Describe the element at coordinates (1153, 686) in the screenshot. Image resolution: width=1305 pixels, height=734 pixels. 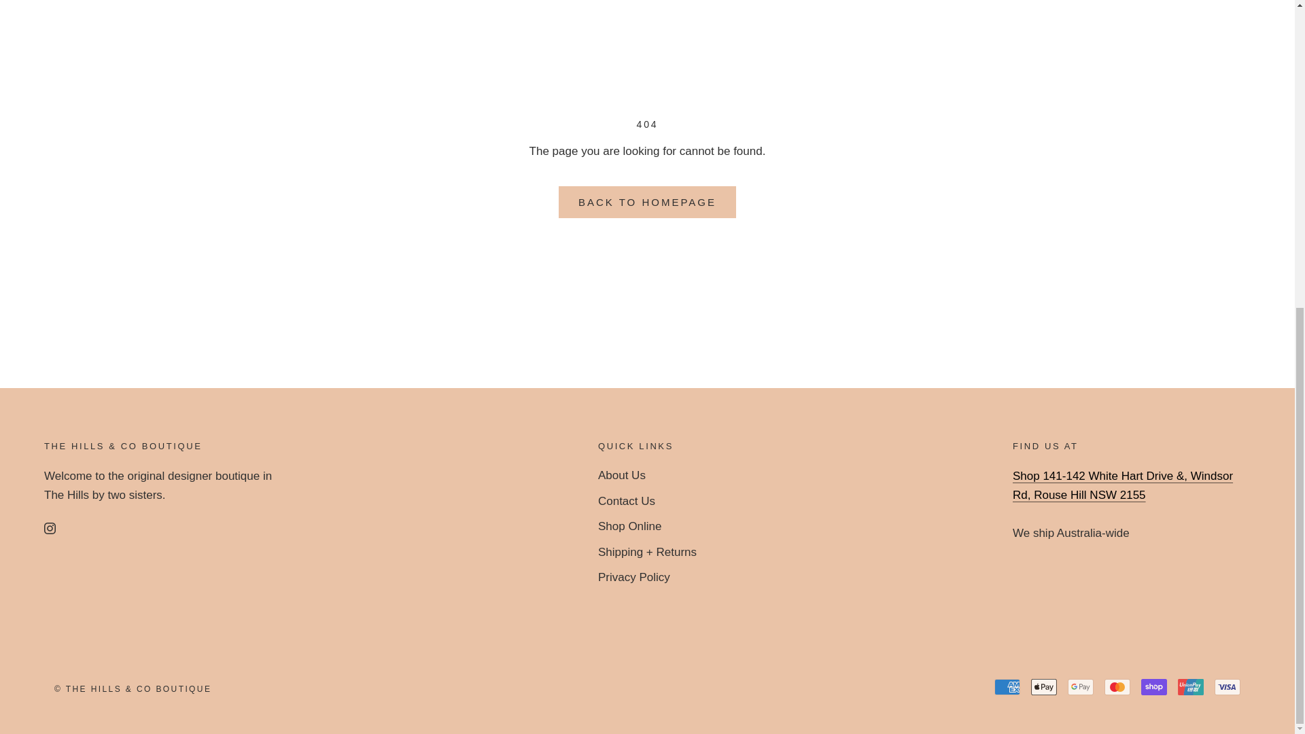
I see `Shop Pay` at that location.